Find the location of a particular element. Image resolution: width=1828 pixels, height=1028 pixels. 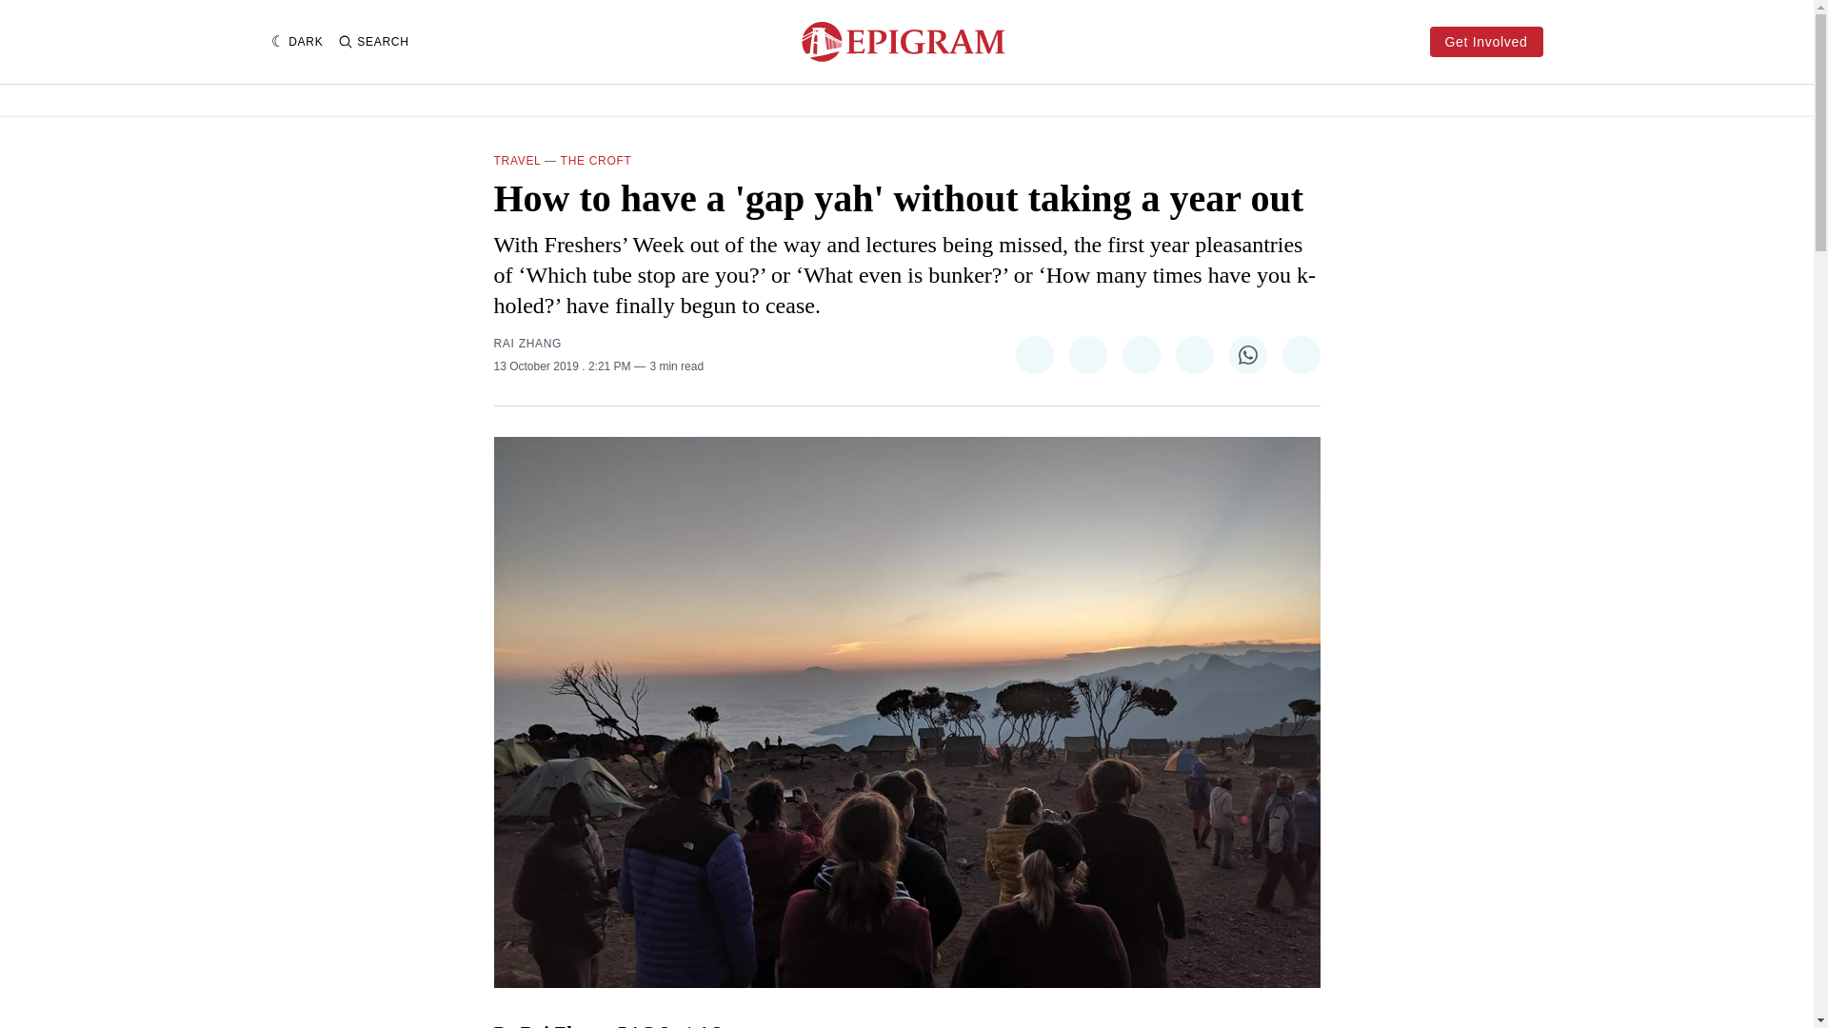

Share on LinkedIn is located at coordinates (1194, 355).